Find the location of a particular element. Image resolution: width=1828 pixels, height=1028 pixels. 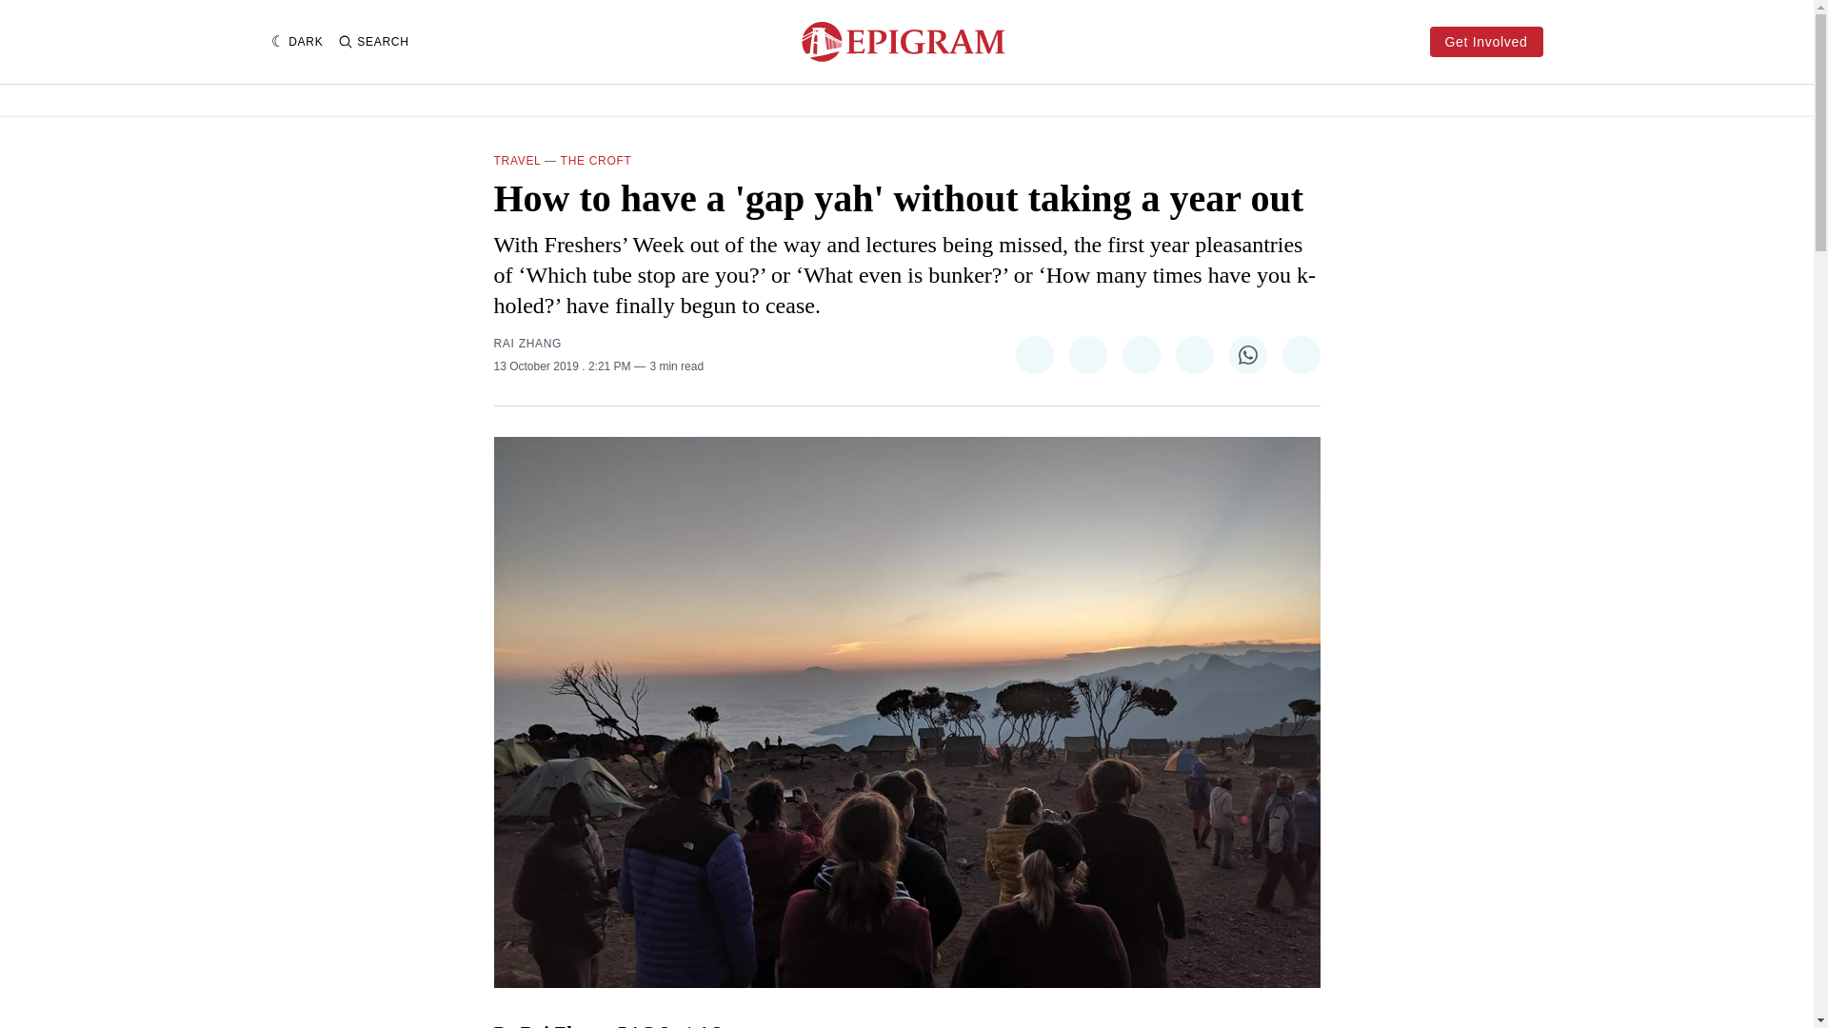

Share on LinkedIn is located at coordinates (1194, 355).